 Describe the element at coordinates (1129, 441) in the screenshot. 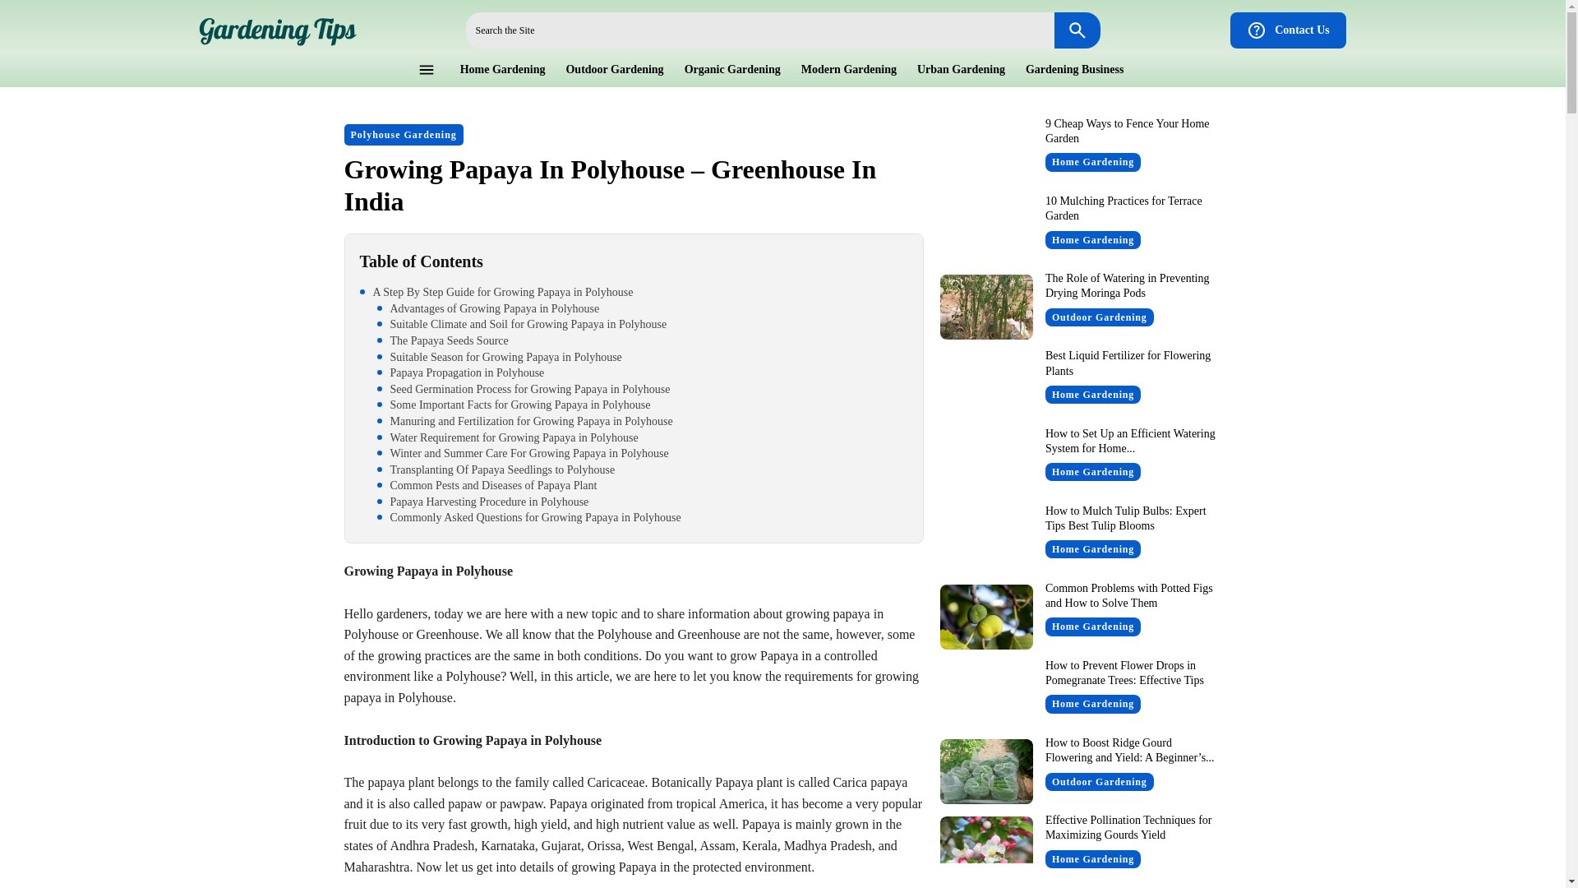

I see `How to Set Up an Efficient Watering System for Home Garden` at that location.